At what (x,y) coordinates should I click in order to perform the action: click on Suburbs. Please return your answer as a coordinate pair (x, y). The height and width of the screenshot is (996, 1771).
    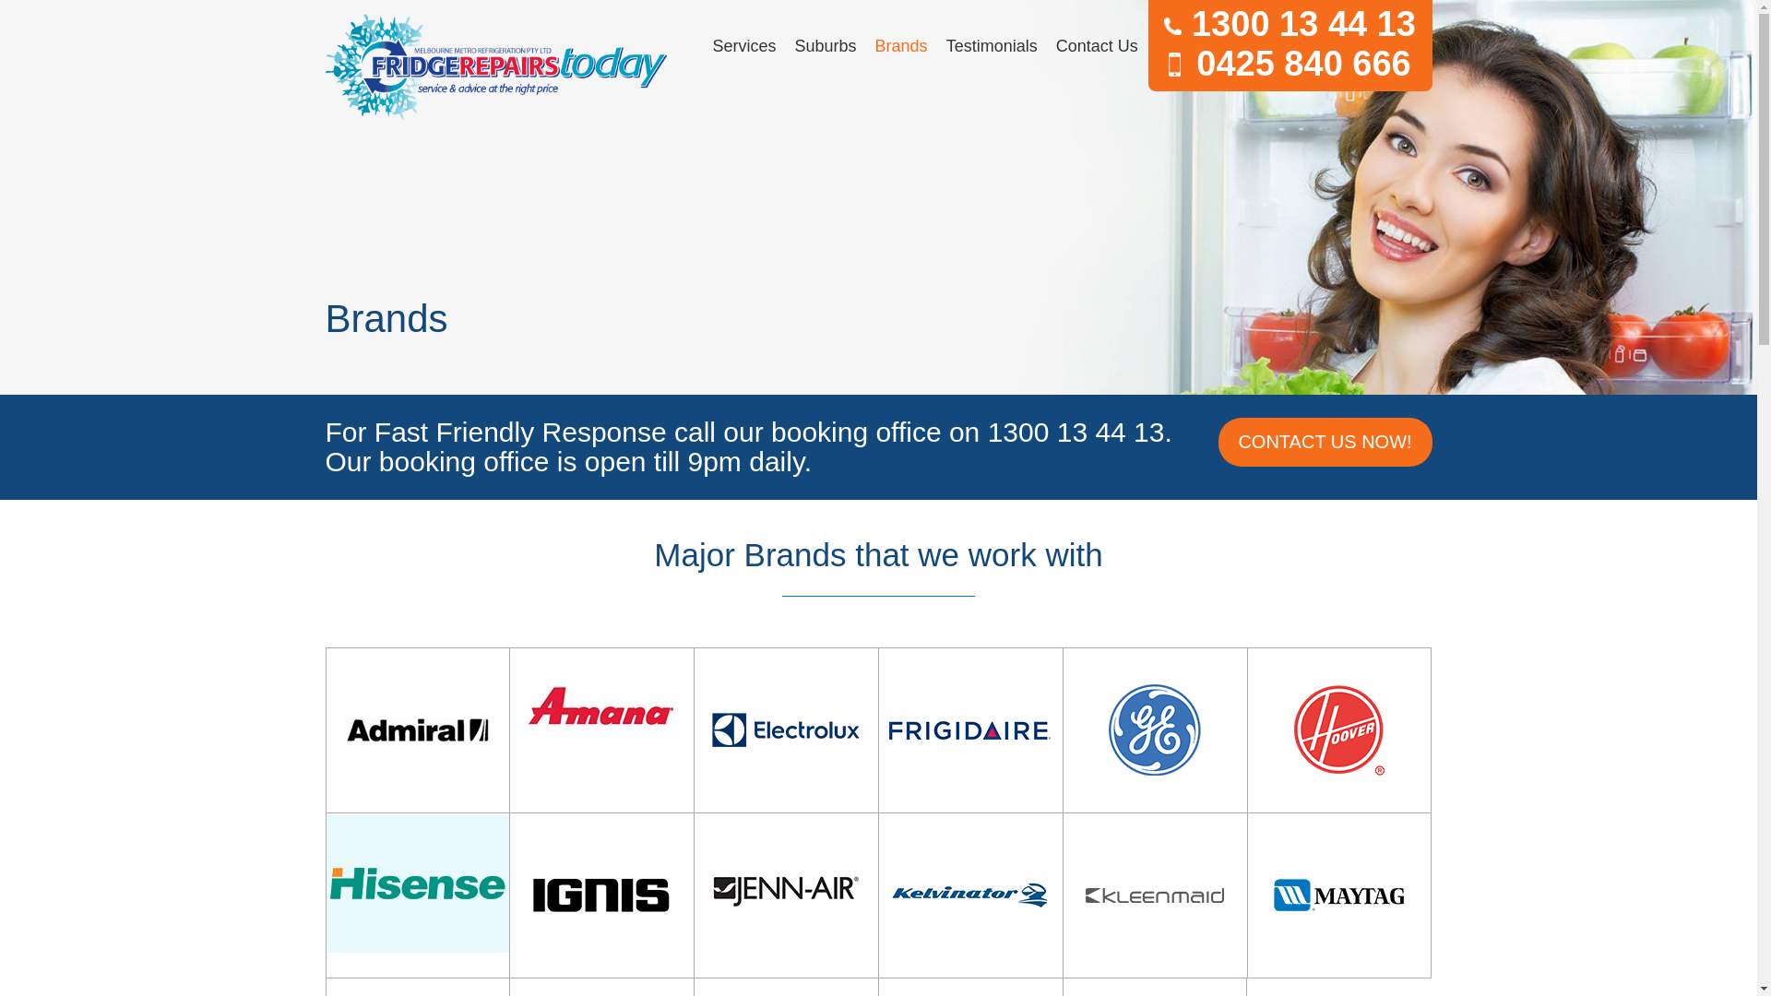
    Looking at the image, I should click on (826, 46).